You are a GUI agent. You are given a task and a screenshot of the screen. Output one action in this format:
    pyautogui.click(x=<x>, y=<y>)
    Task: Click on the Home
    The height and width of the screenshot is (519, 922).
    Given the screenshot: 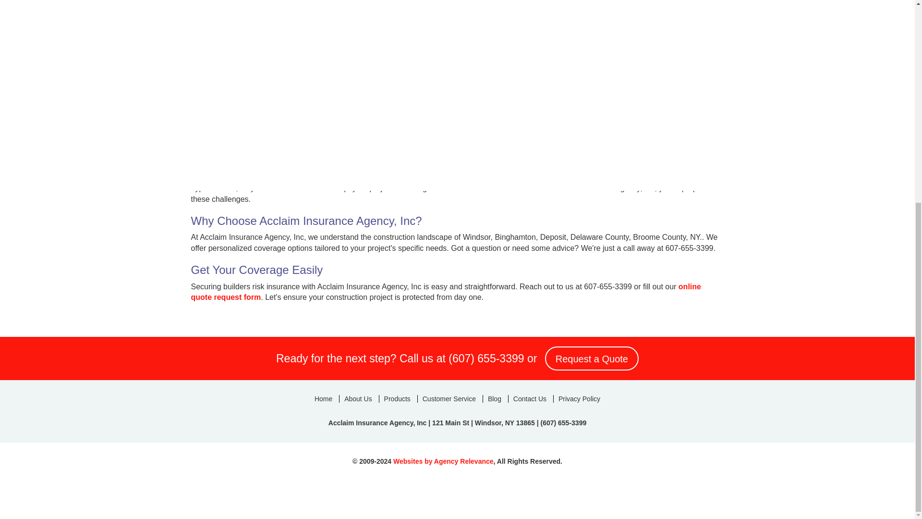 What is the action you would take?
    pyautogui.click(x=324, y=399)
    